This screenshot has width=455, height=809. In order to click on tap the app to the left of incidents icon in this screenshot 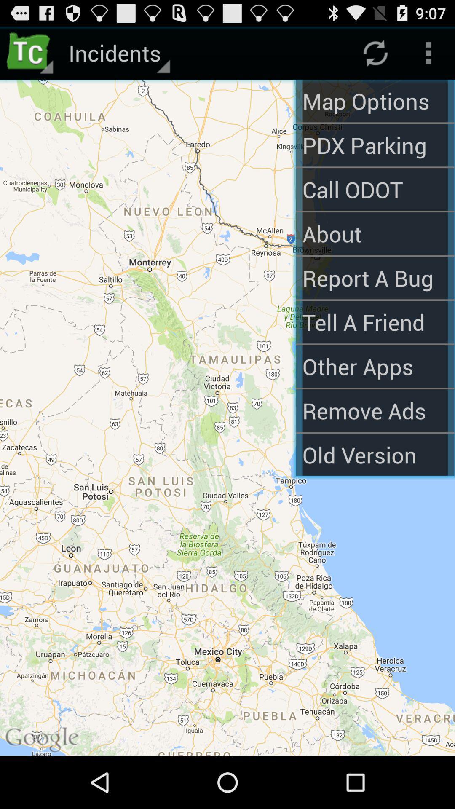, I will do `click(31, 53)`.